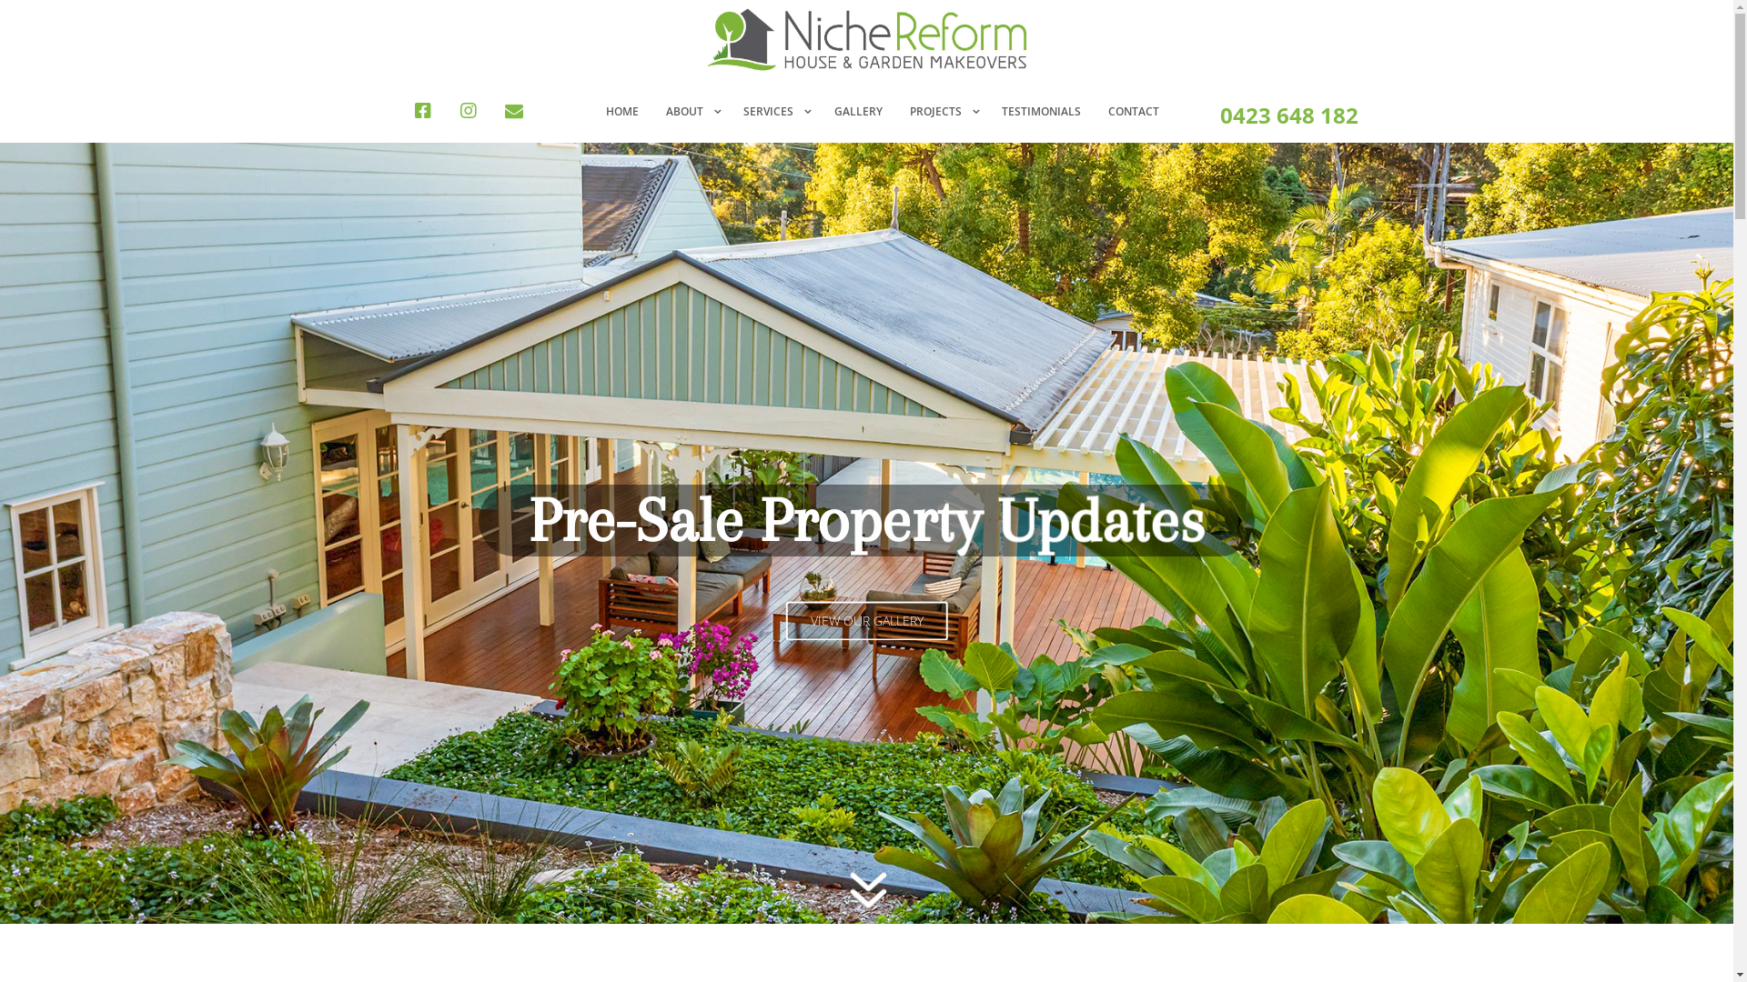 The width and height of the screenshot is (1747, 982). Describe the element at coordinates (469, 111) in the screenshot. I see `Icon group item` at that location.